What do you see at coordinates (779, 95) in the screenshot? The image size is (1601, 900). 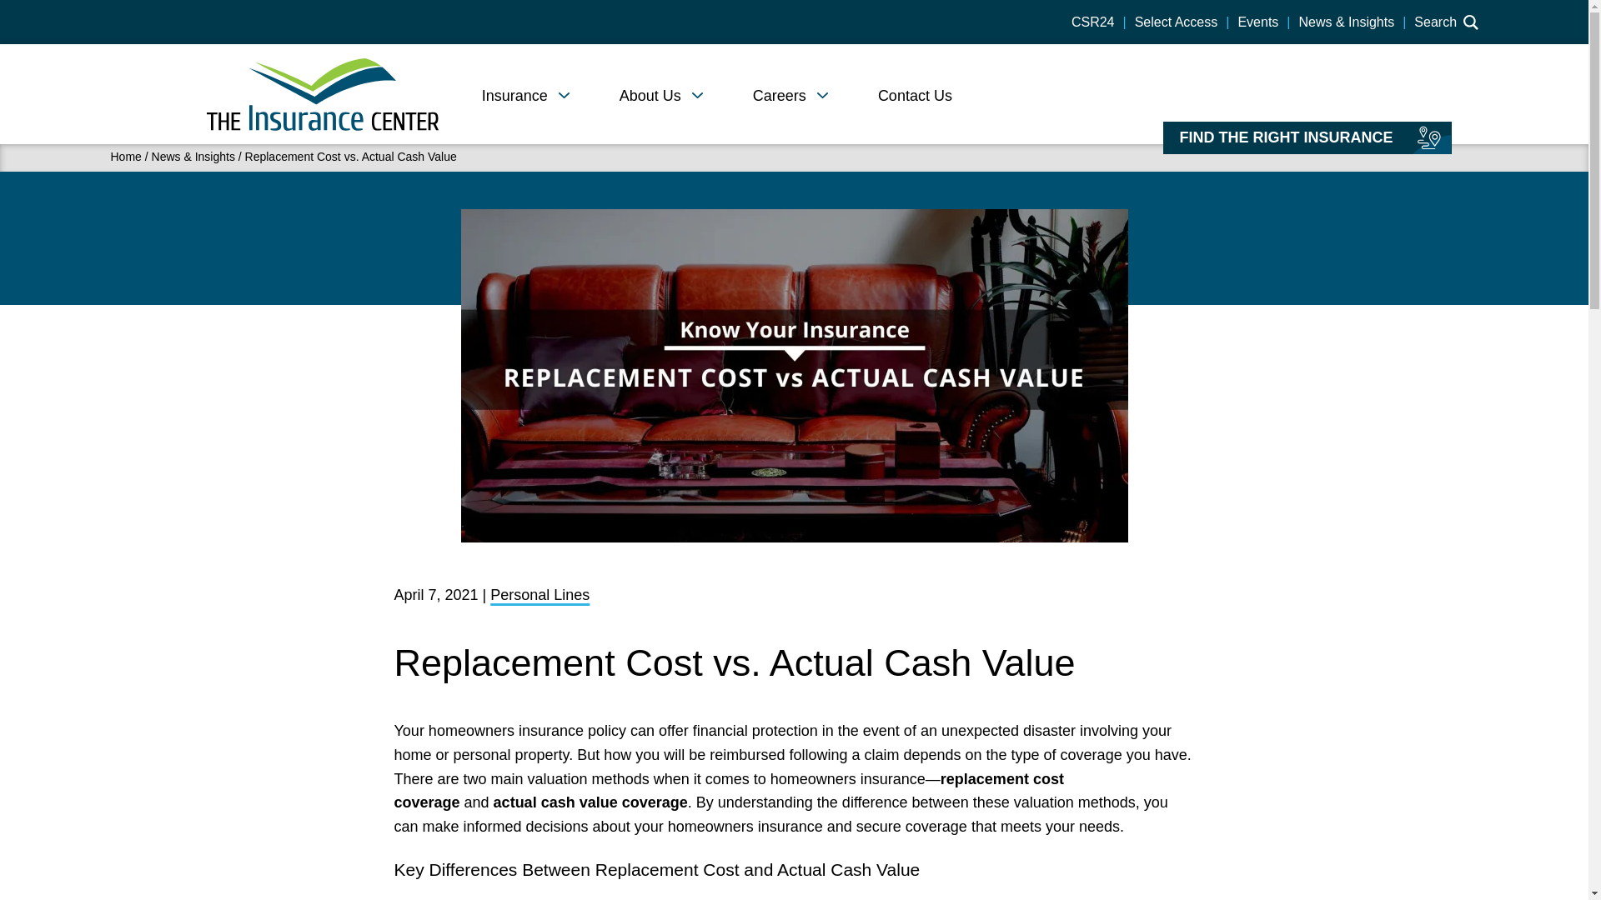 I see `Careers` at bounding box center [779, 95].